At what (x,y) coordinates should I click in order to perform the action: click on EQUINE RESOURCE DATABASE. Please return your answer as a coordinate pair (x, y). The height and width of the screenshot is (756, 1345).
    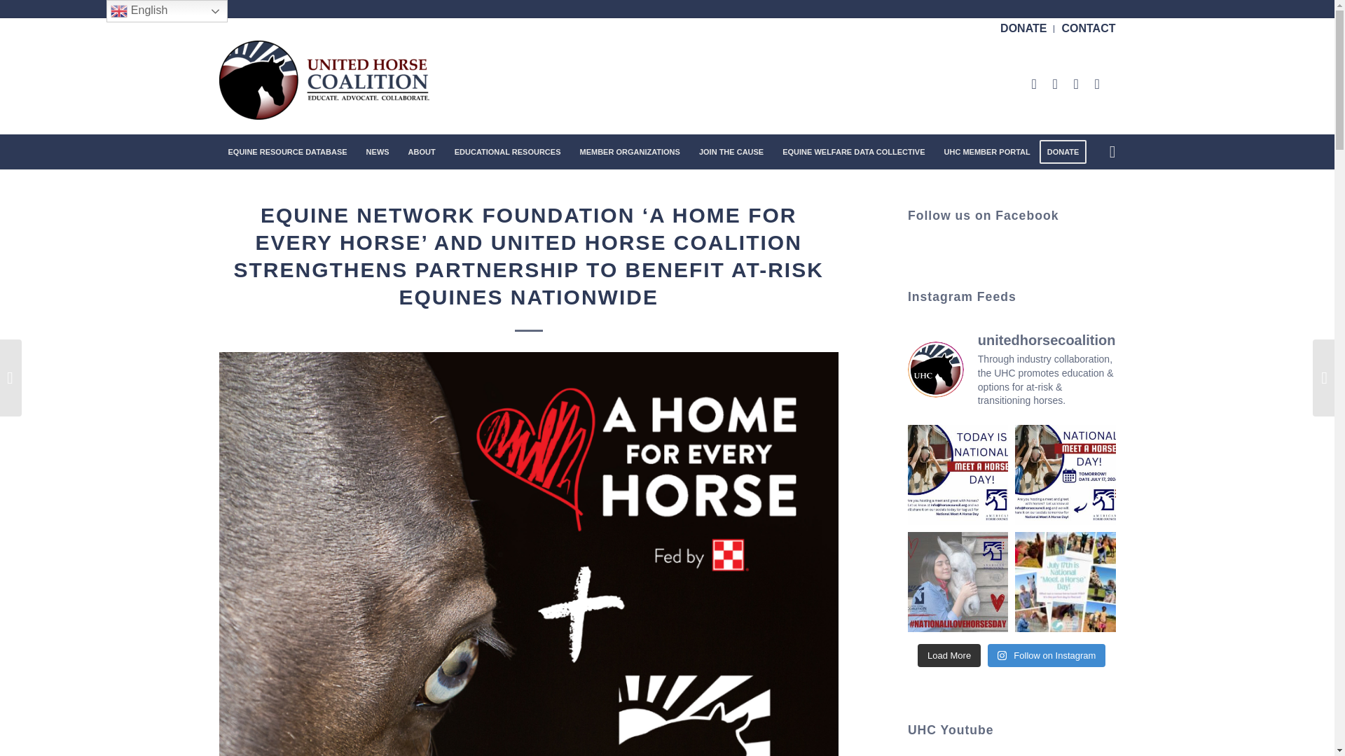
    Looking at the image, I should click on (287, 151).